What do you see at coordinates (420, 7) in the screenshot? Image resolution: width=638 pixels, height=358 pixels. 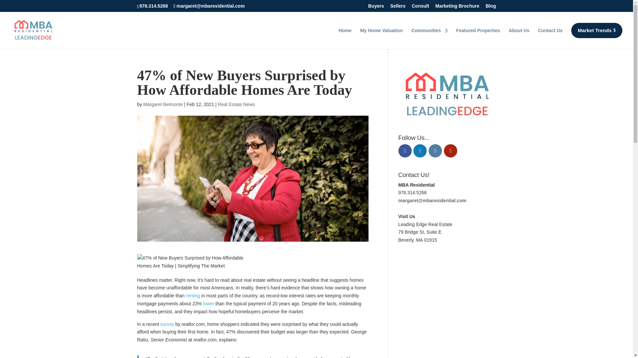 I see `Consult` at bounding box center [420, 7].